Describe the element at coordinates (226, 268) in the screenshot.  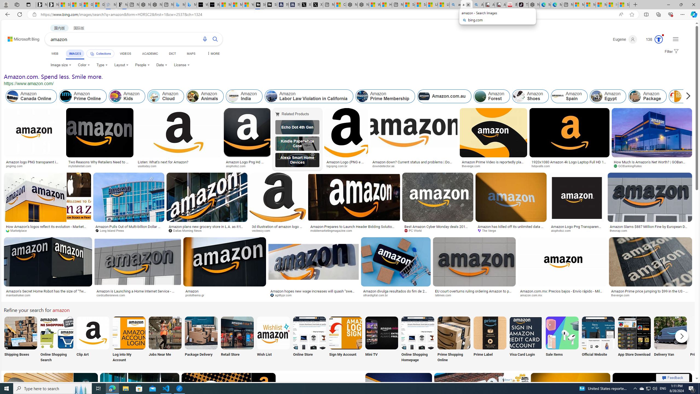
I see `Amazonprotothema.grSave` at that location.